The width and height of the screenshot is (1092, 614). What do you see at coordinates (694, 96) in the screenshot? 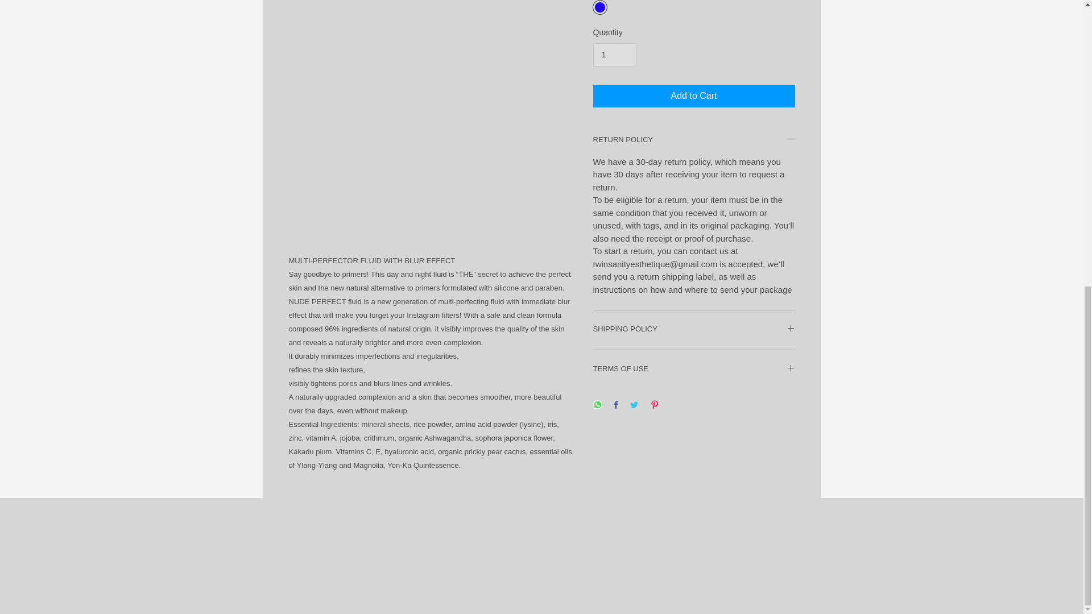
I see `Add to Cart` at bounding box center [694, 96].